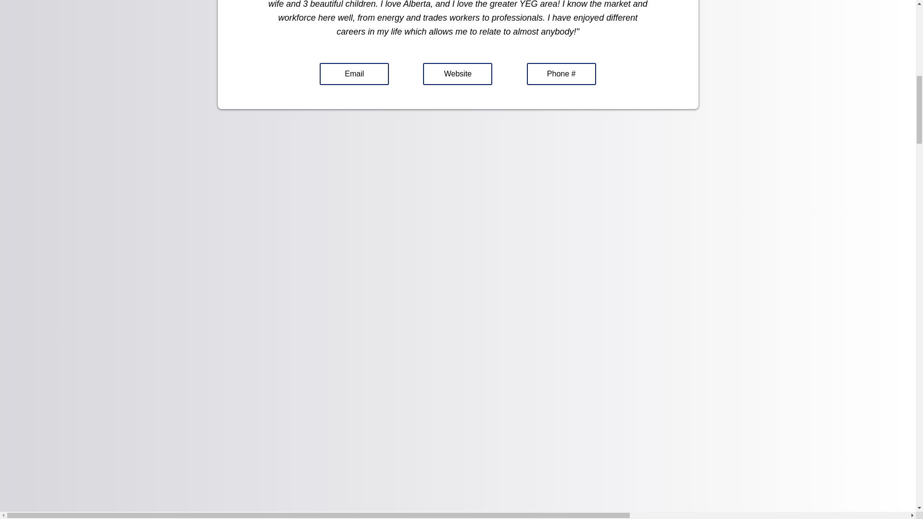  What do you see at coordinates (457, 74) in the screenshot?
I see `Website` at bounding box center [457, 74].